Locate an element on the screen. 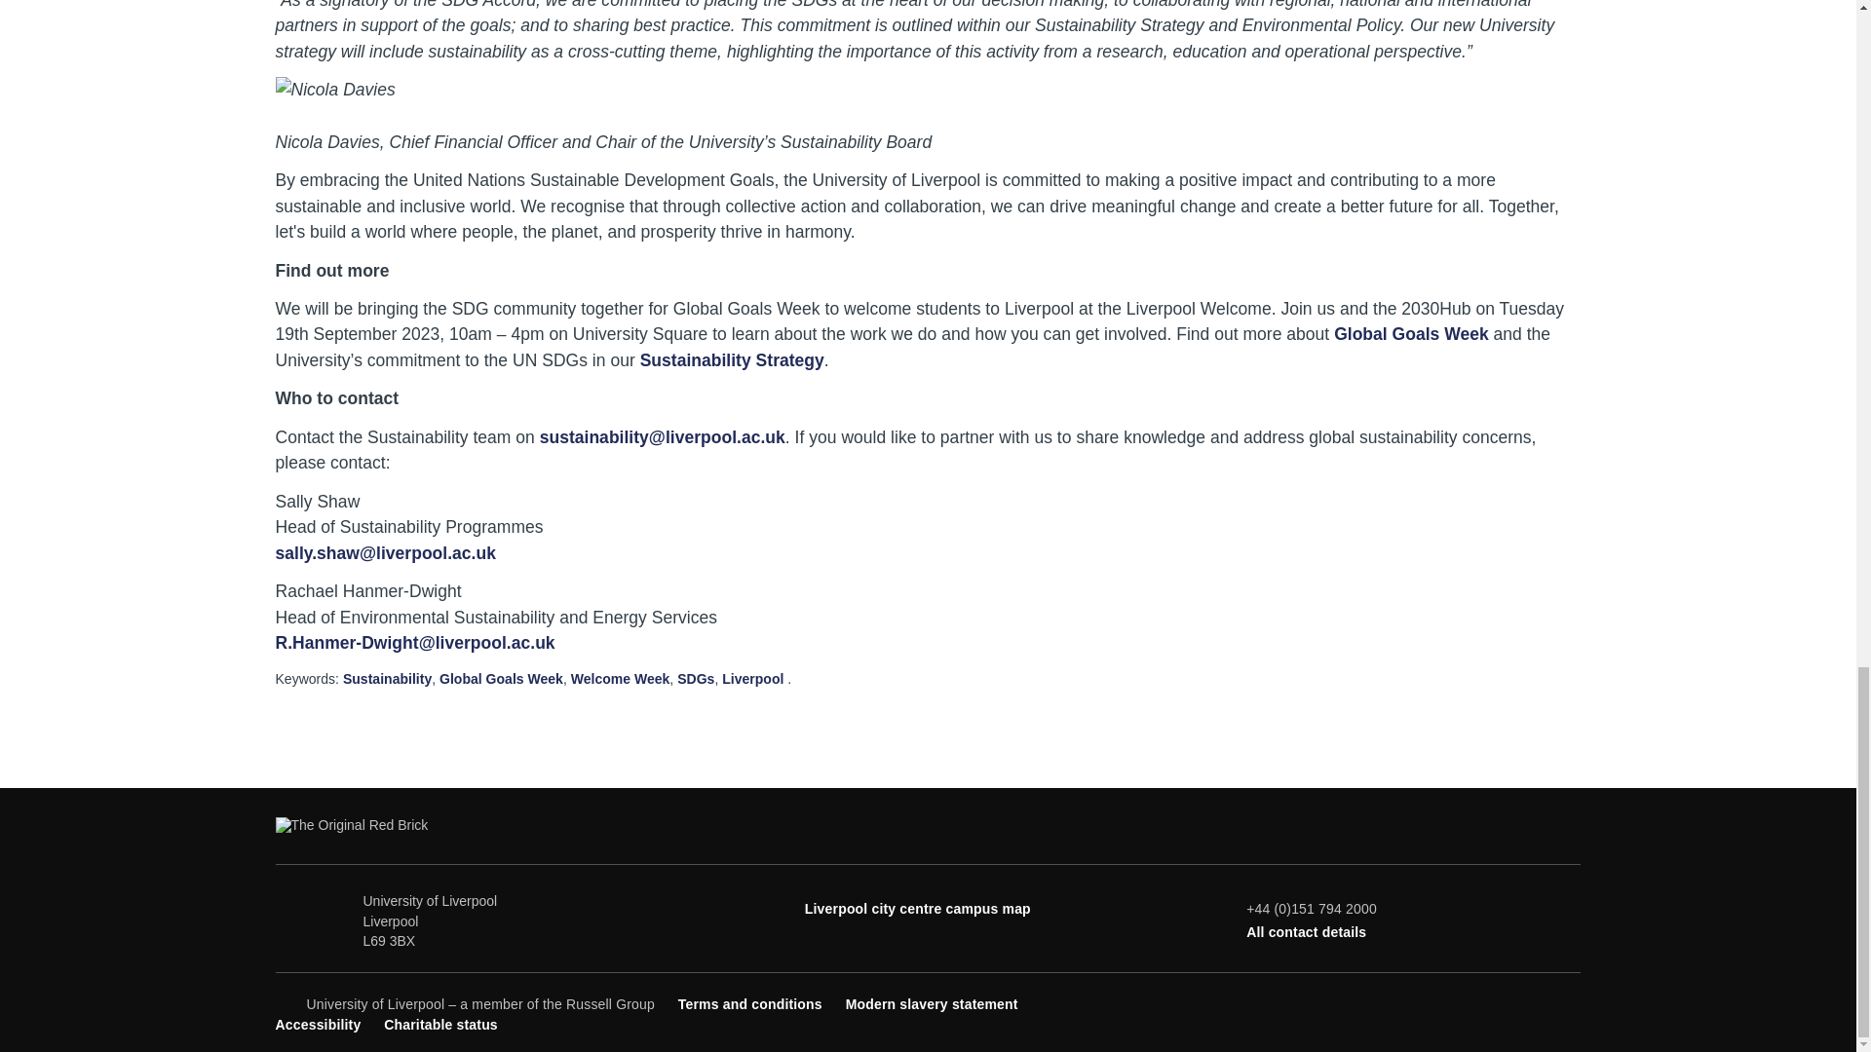 This screenshot has height=1052, width=1871. youtube is located at coordinates (1505, 1001).